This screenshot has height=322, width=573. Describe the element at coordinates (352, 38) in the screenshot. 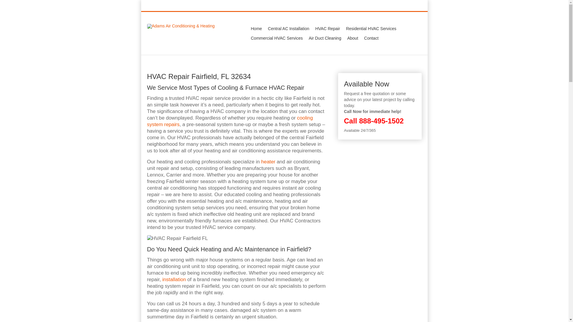

I see `About` at that location.